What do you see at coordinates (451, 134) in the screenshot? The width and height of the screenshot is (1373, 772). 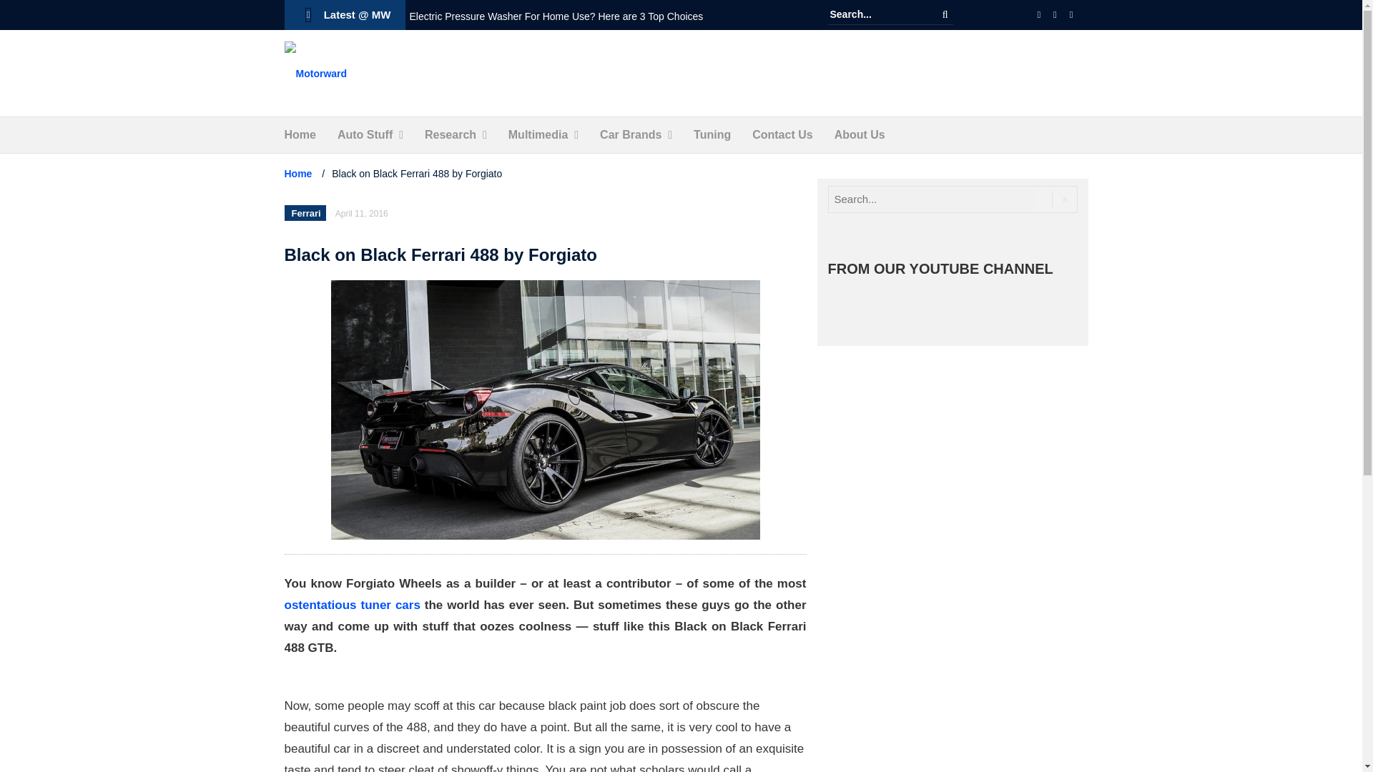 I see `Research` at bounding box center [451, 134].